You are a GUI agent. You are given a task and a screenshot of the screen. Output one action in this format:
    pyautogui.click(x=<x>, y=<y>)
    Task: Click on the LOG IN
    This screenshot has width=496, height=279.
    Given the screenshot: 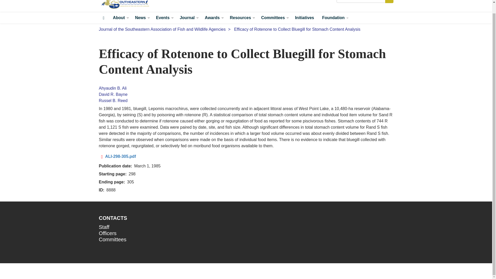 What is the action you would take?
    pyautogui.click(x=325, y=2)
    